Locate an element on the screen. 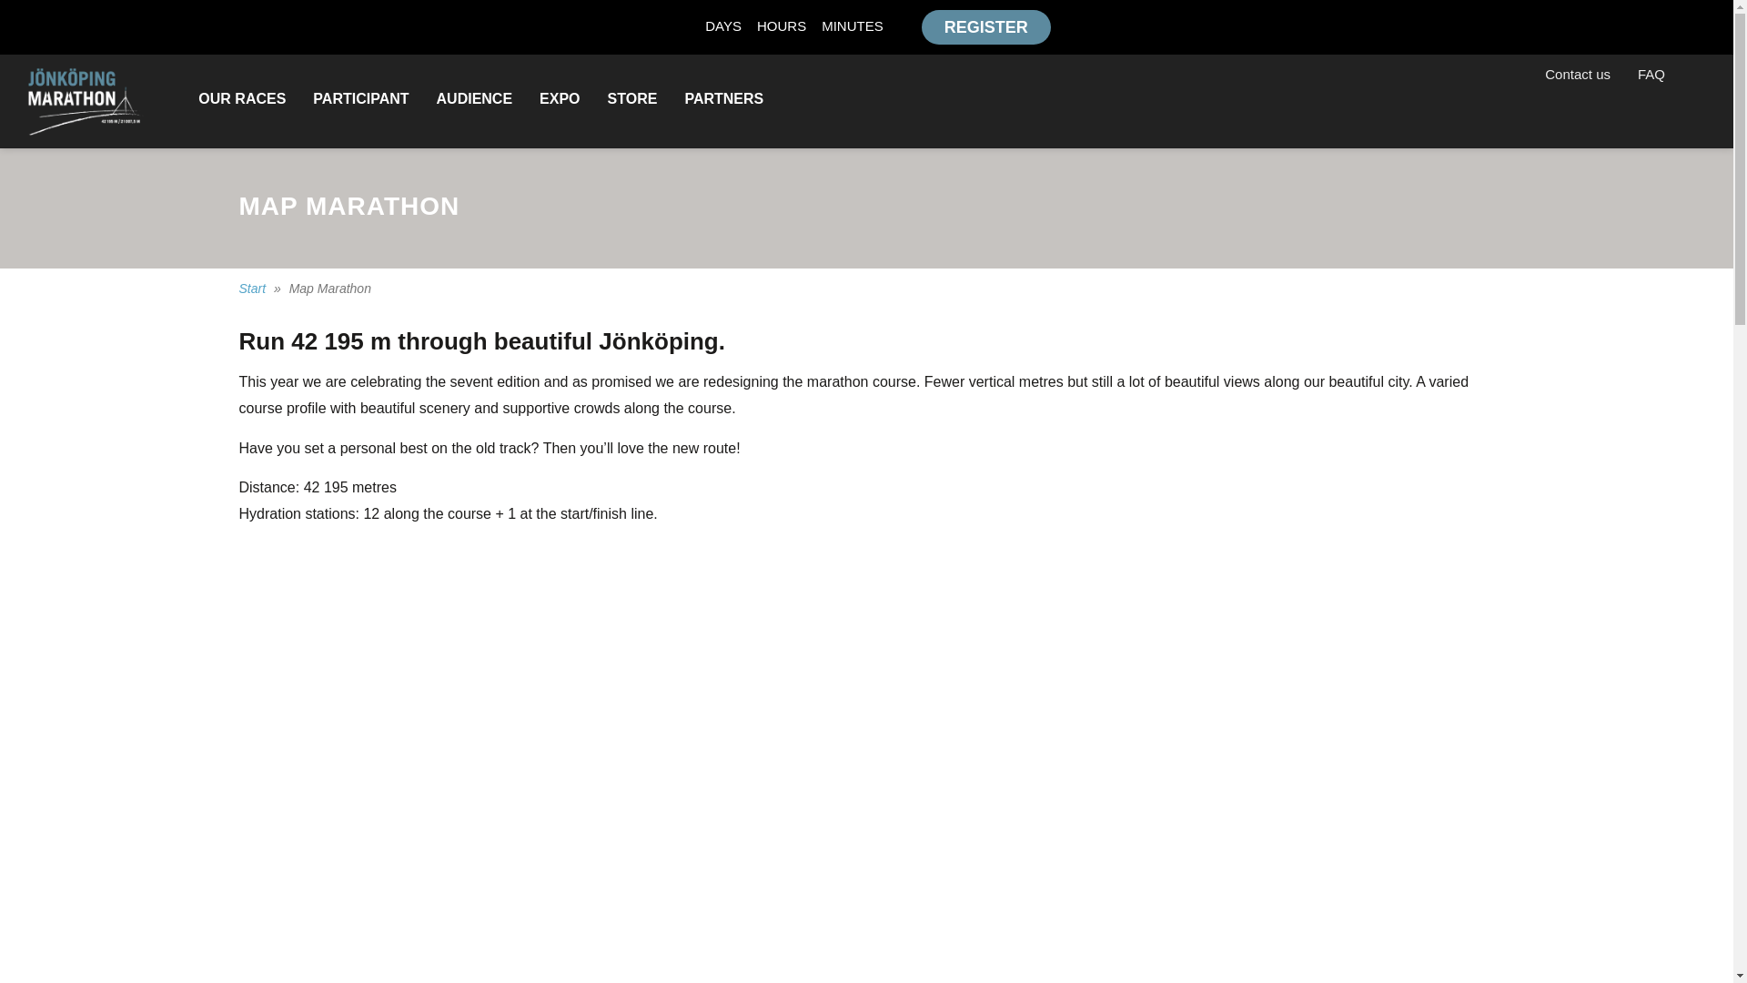 The image size is (1747, 983). FAQ is located at coordinates (1651, 75).